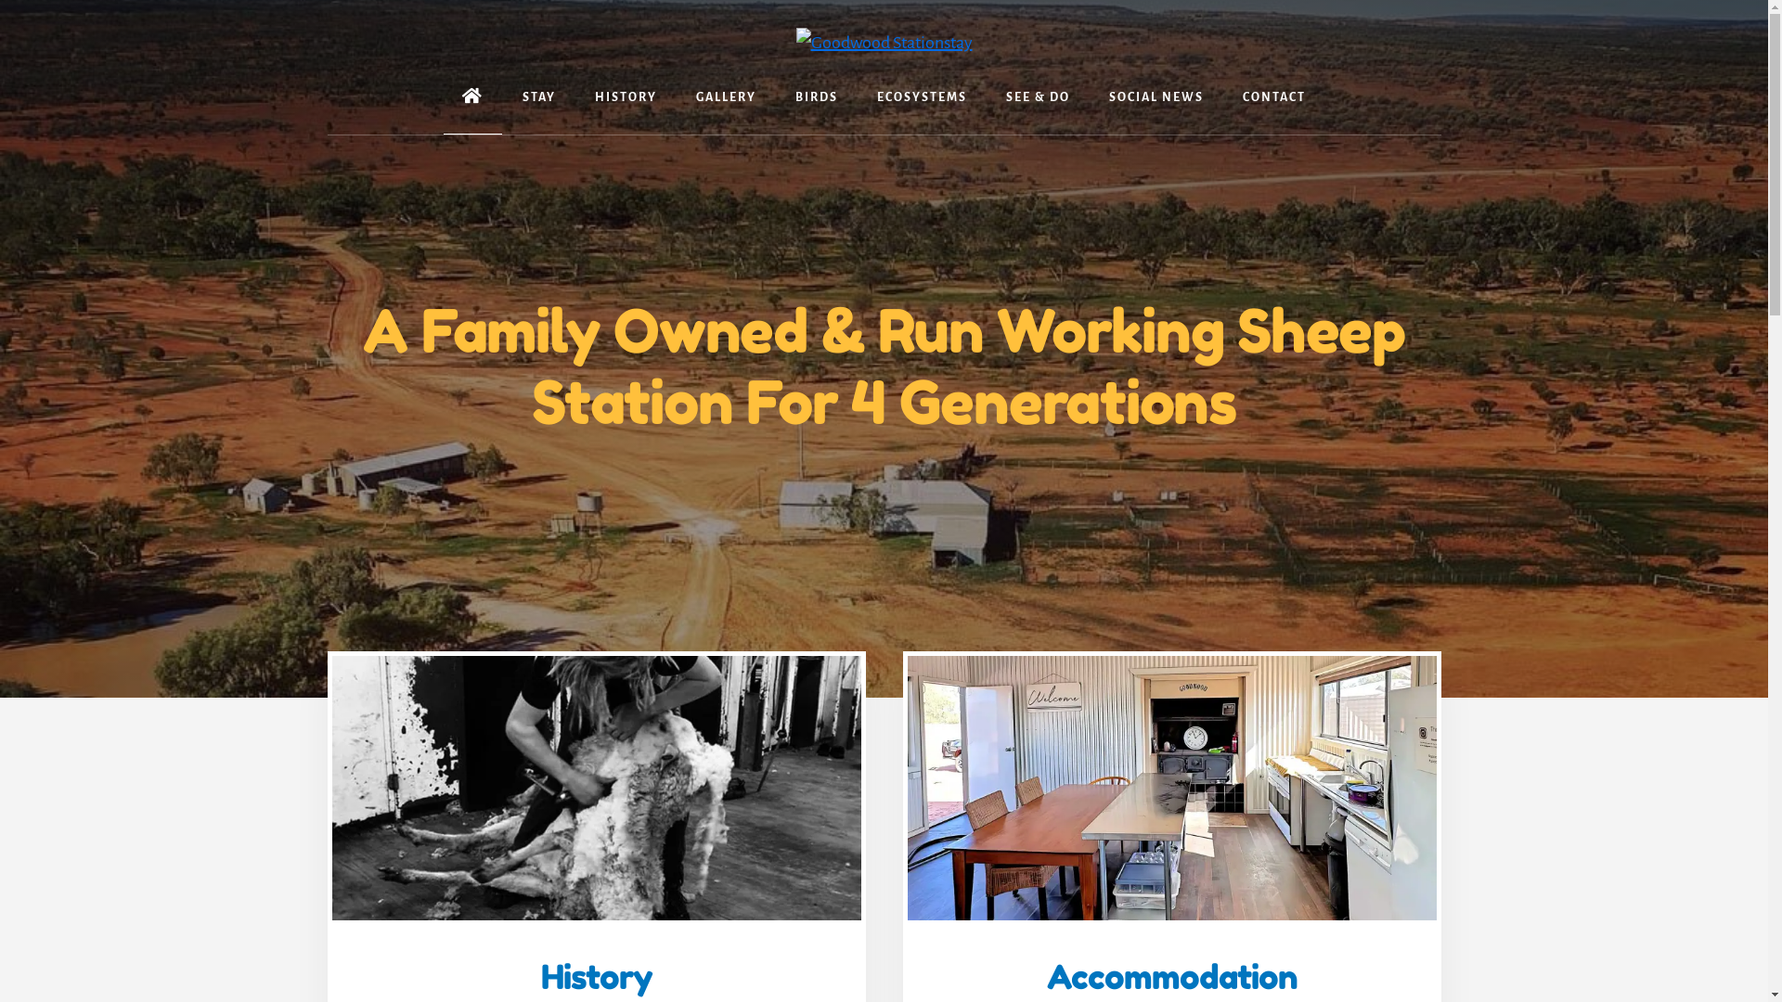 This screenshot has height=1002, width=1782. What do you see at coordinates (0, 0) in the screenshot?
I see `Skip to content` at bounding box center [0, 0].